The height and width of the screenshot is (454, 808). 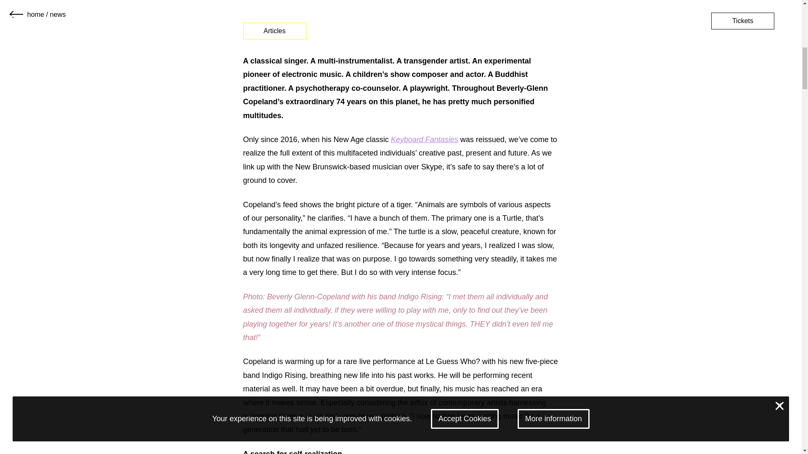 I want to click on Keyboard Fantasies, so click(x=424, y=140).